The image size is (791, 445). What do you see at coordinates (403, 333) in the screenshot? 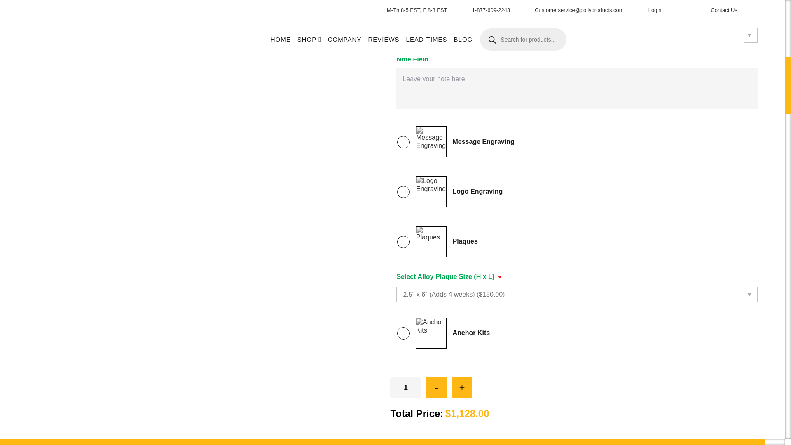
I see `0` at bounding box center [403, 333].